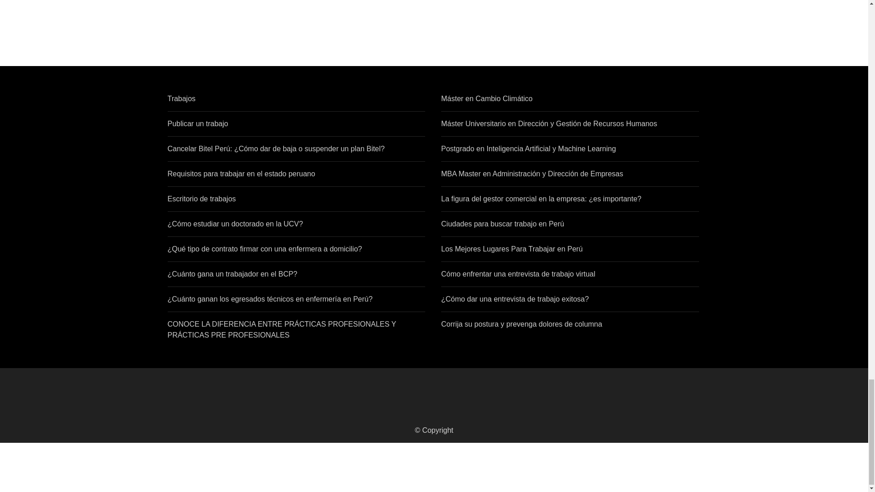 Image resolution: width=875 pixels, height=492 pixels. Describe the element at coordinates (202, 199) in the screenshot. I see `Escritorio de trabajos` at that location.